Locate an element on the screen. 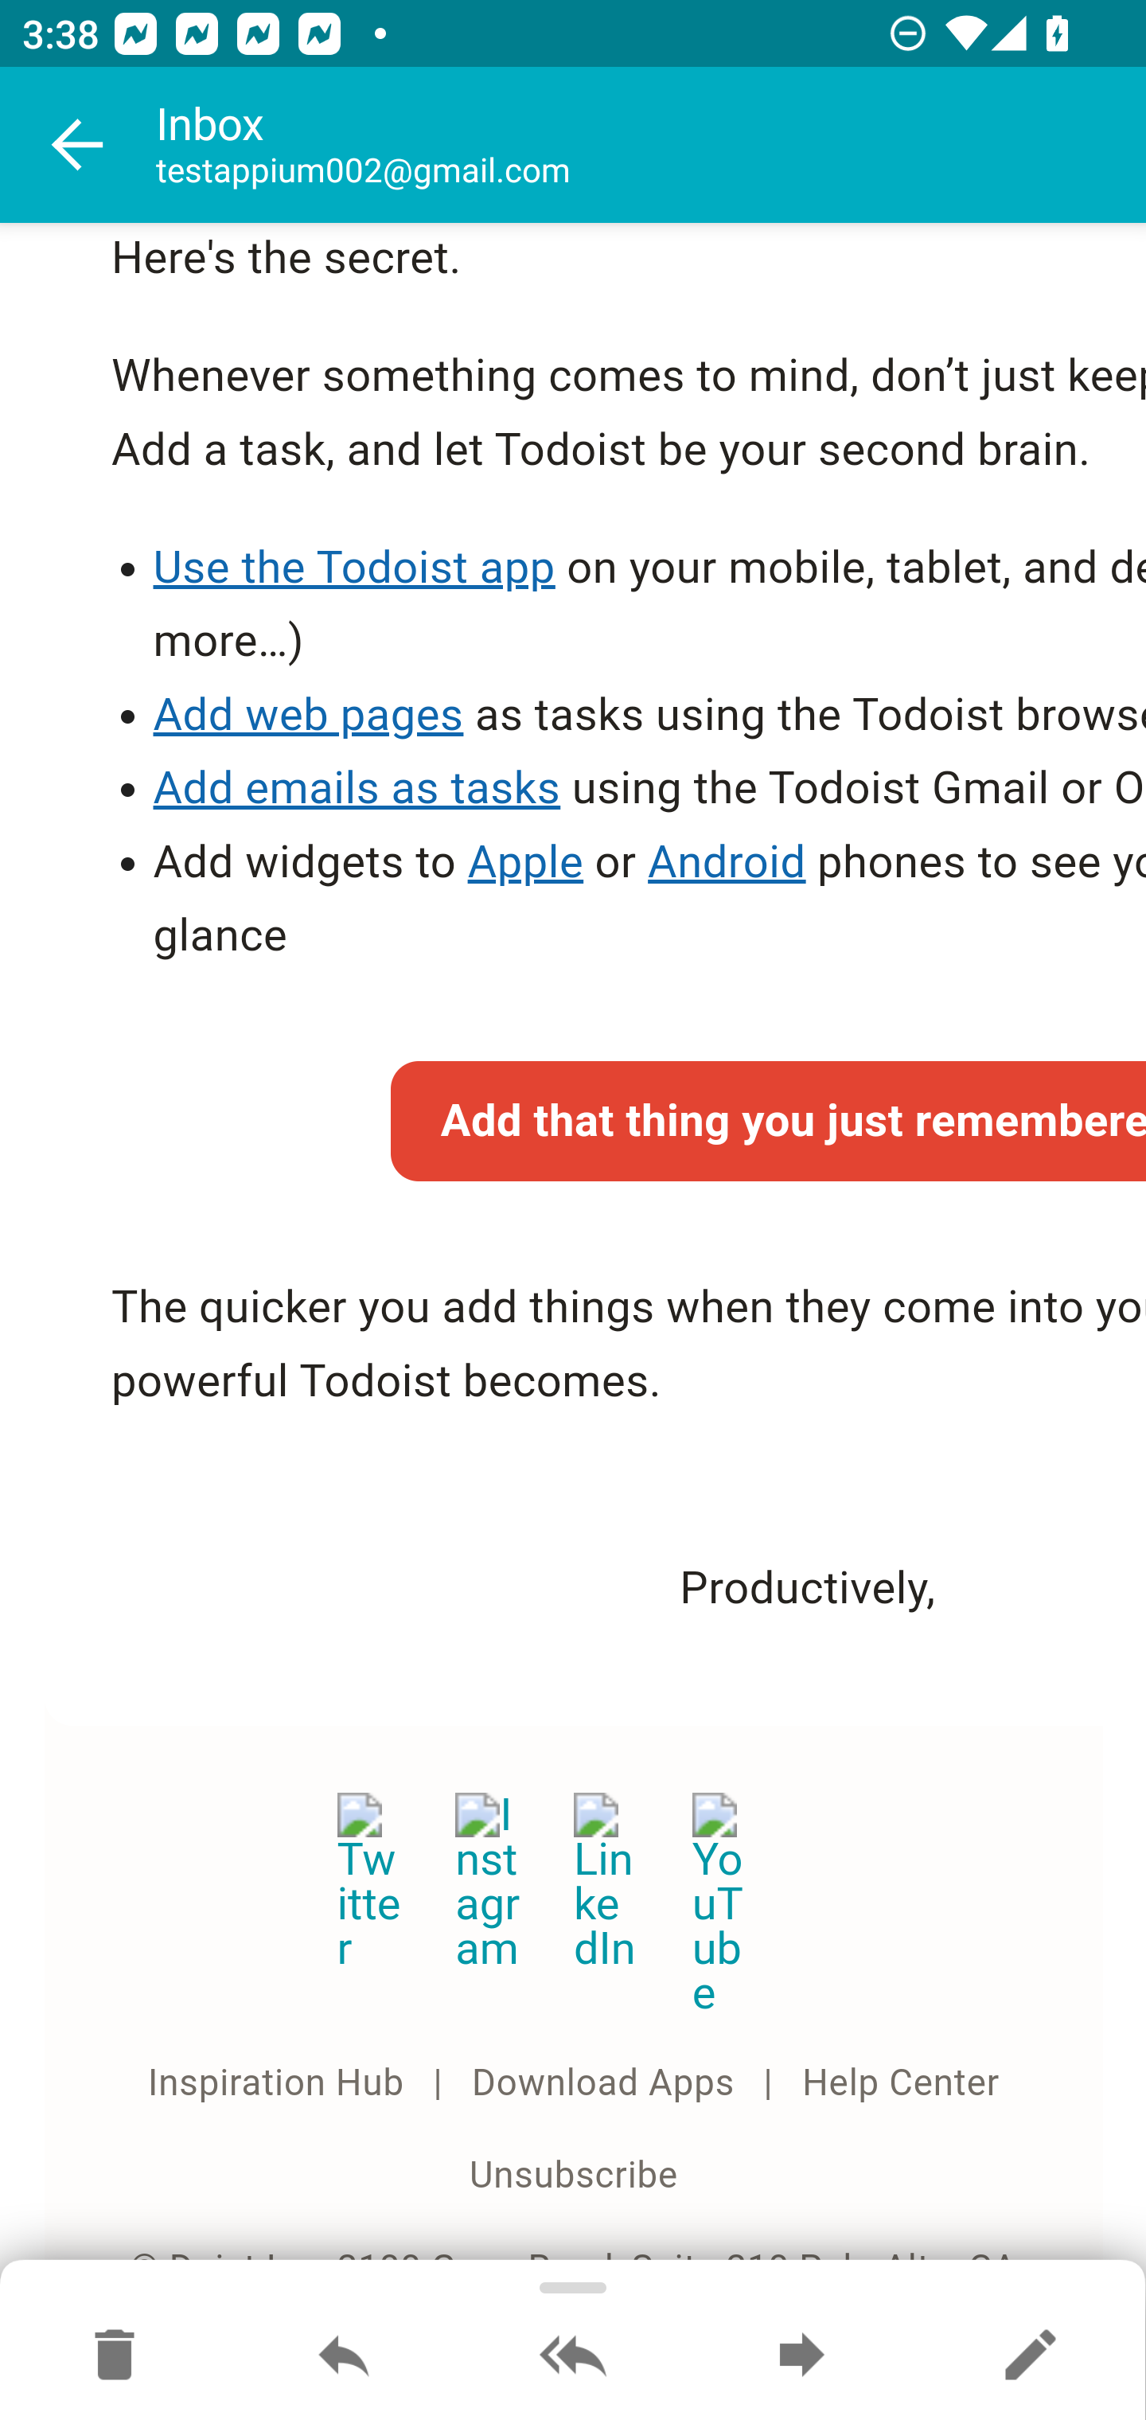 The width and height of the screenshot is (1146, 2420). Unsubscribe is located at coordinates (573, 2179).